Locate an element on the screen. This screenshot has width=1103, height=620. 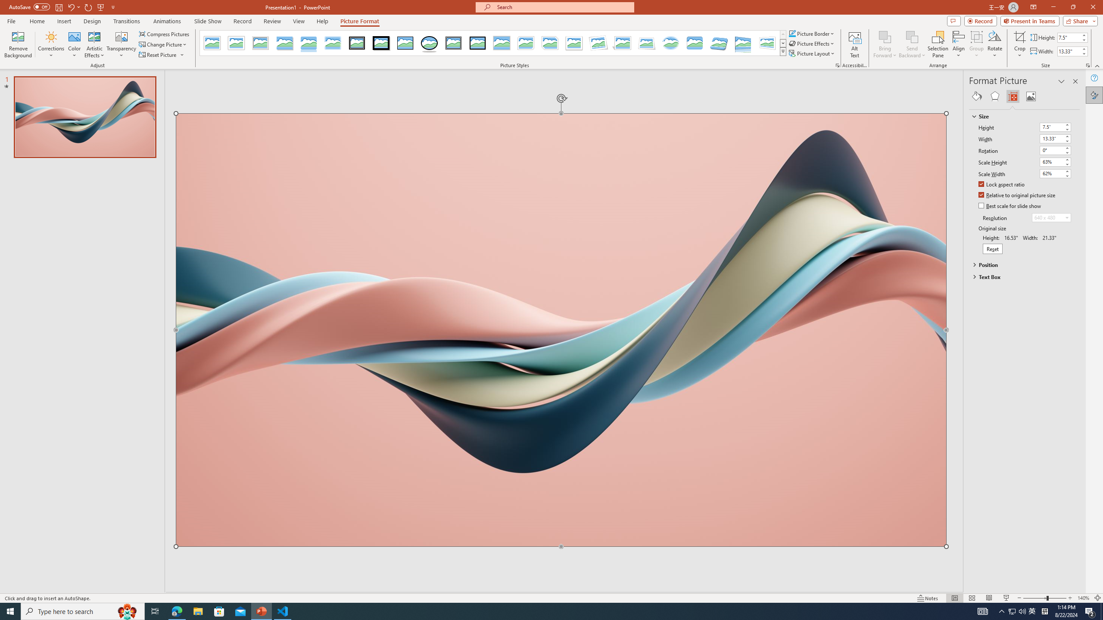
Moderate Frame, Black is located at coordinates (477, 43).